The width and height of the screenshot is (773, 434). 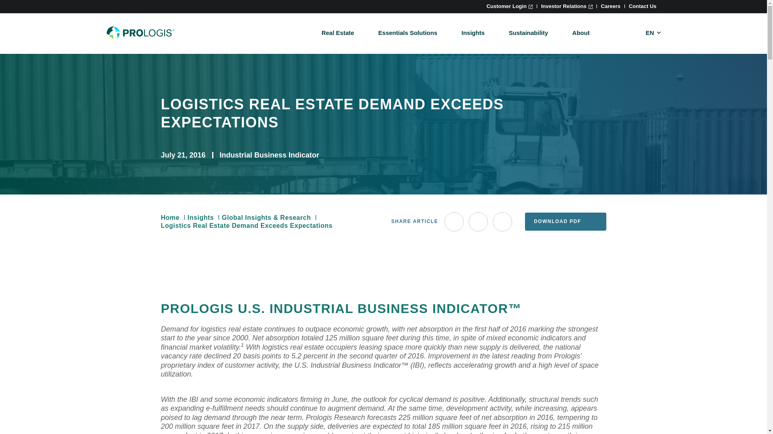 What do you see at coordinates (509, 6) in the screenshot?
I see `Customer Login` at bounding box center [509, 6].